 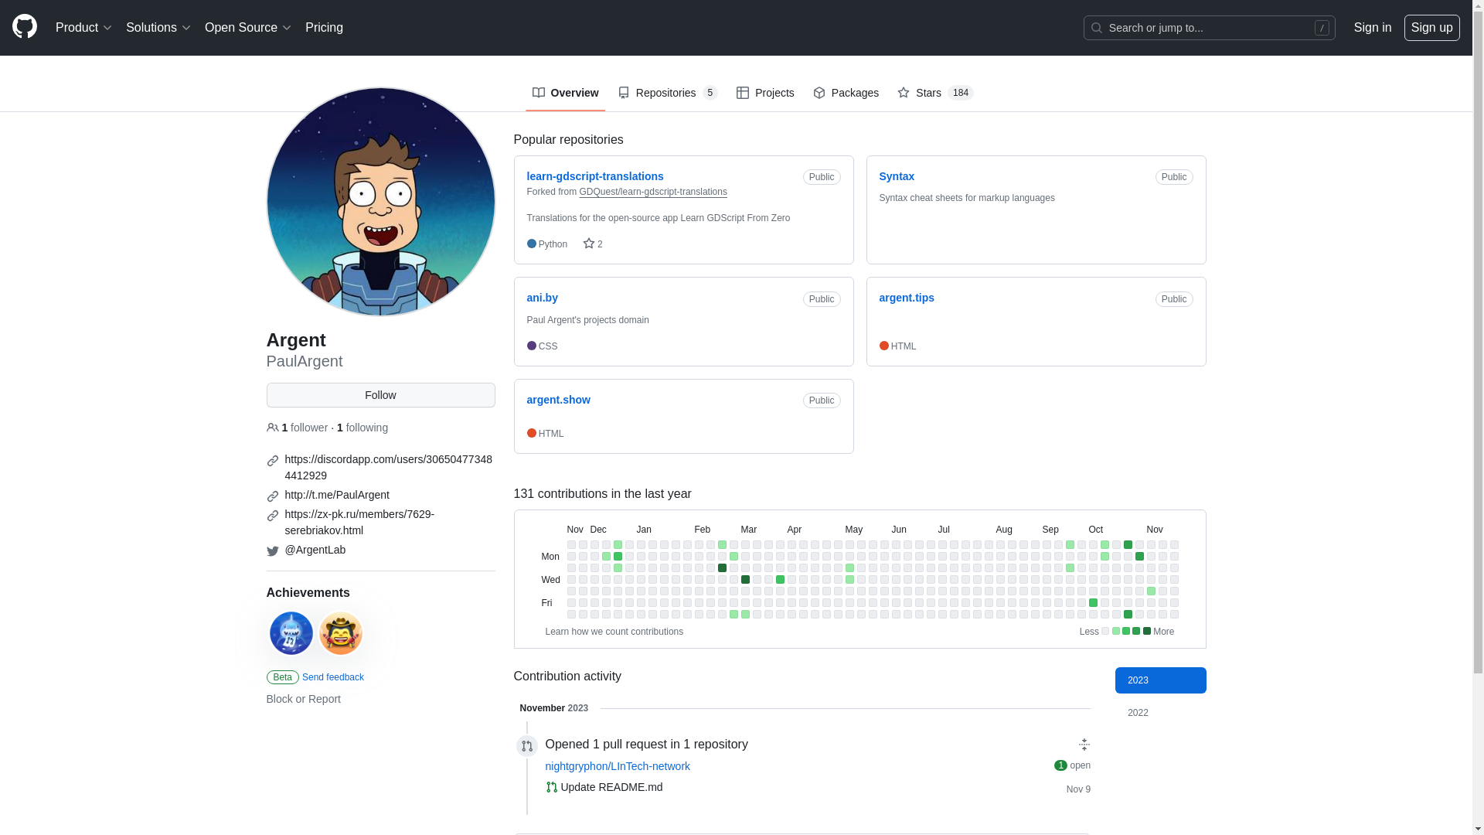 What do you see at coordinates (1373, 28) in the screenshot?
I see `Sign in` at bounding box center [1373, 28].